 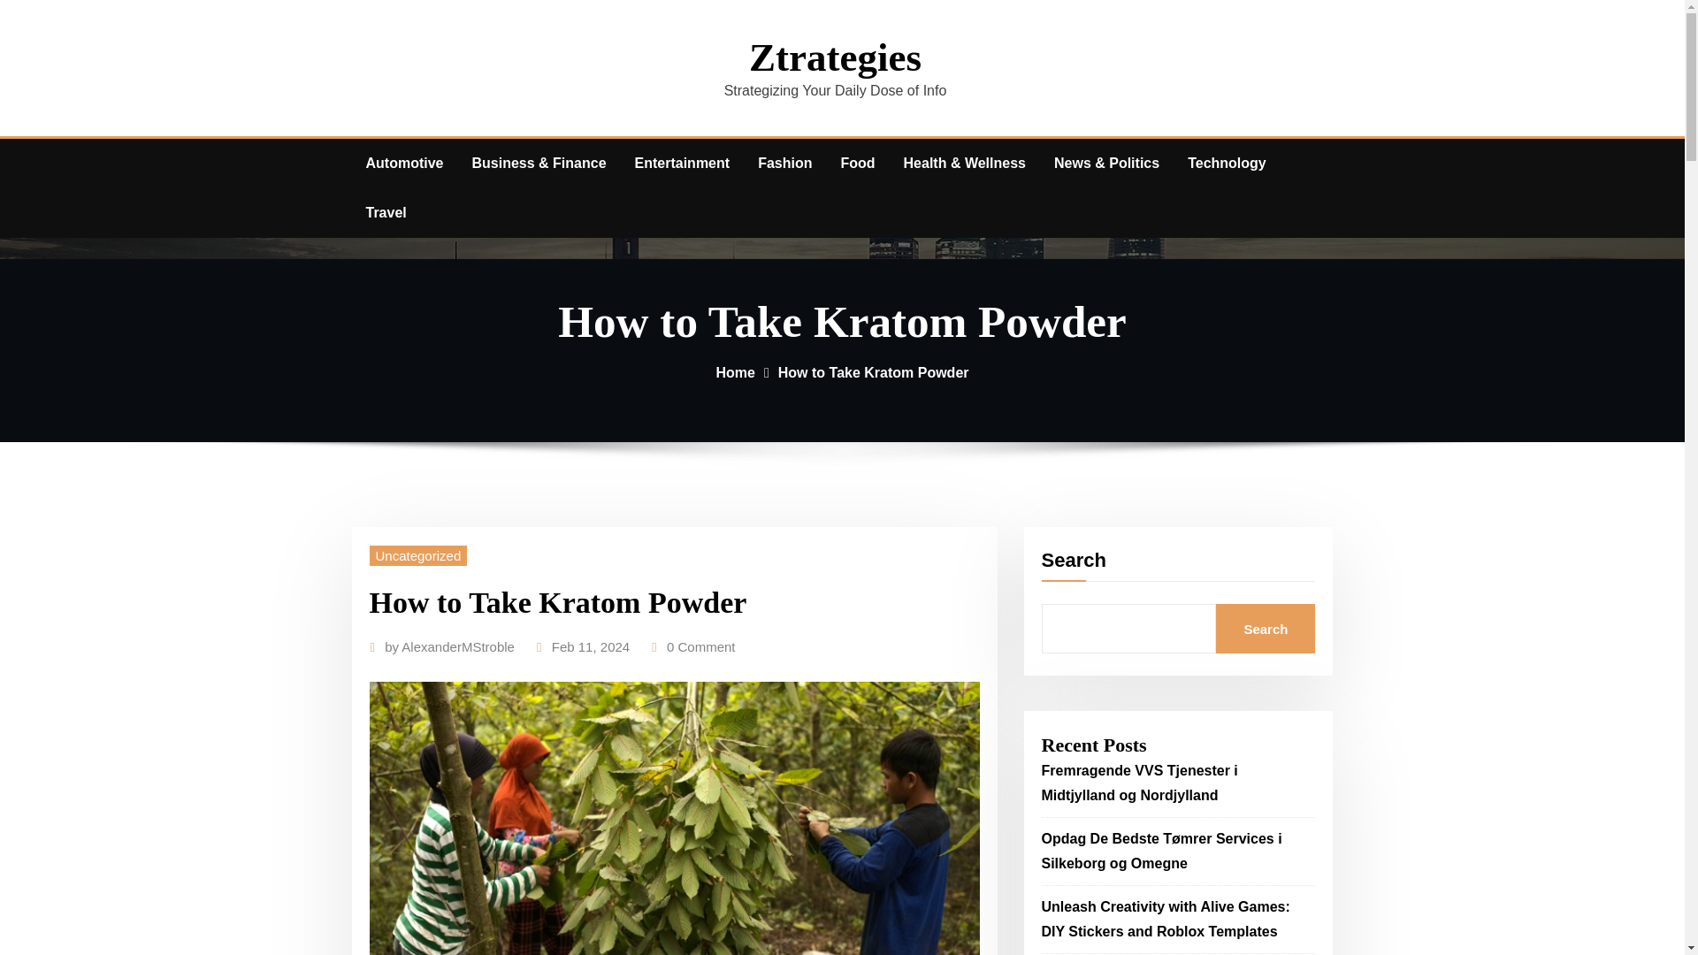 I want to click on 0 Comment, so click(x=700, y=647).